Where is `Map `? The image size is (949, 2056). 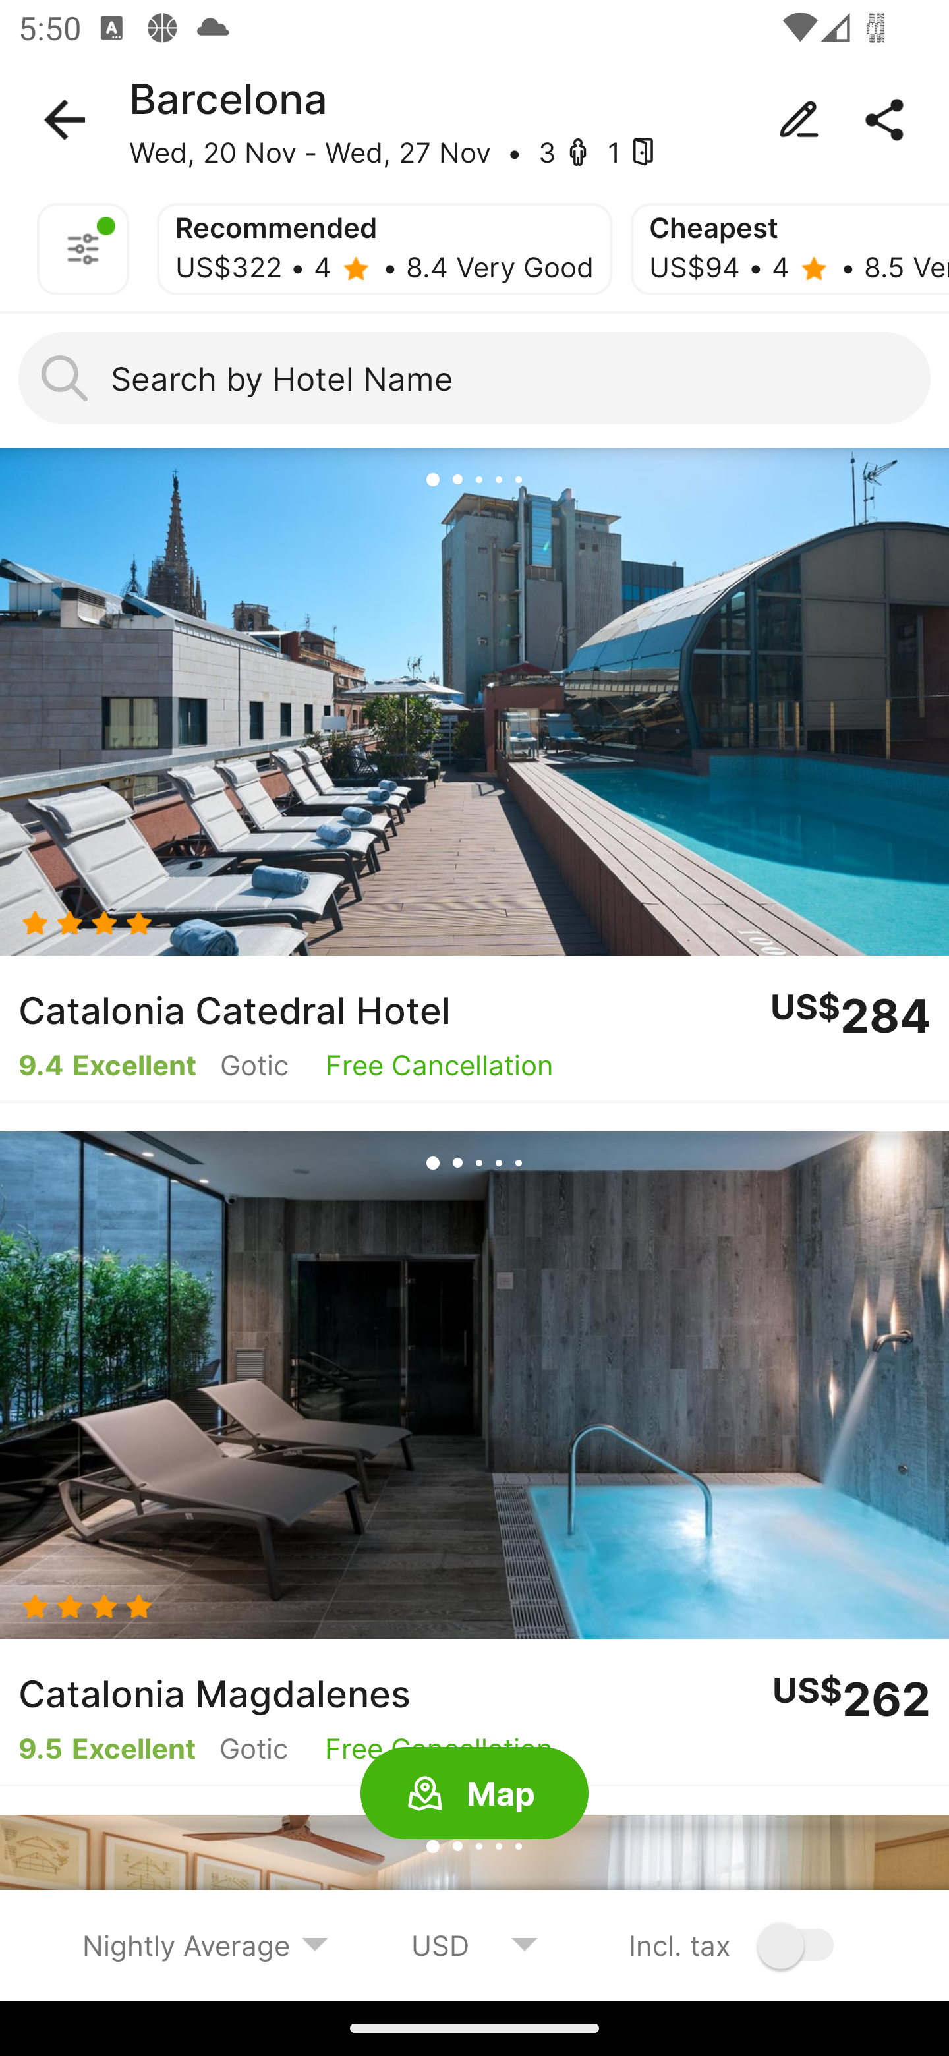
Map  is located at coordinates (474, 1794).